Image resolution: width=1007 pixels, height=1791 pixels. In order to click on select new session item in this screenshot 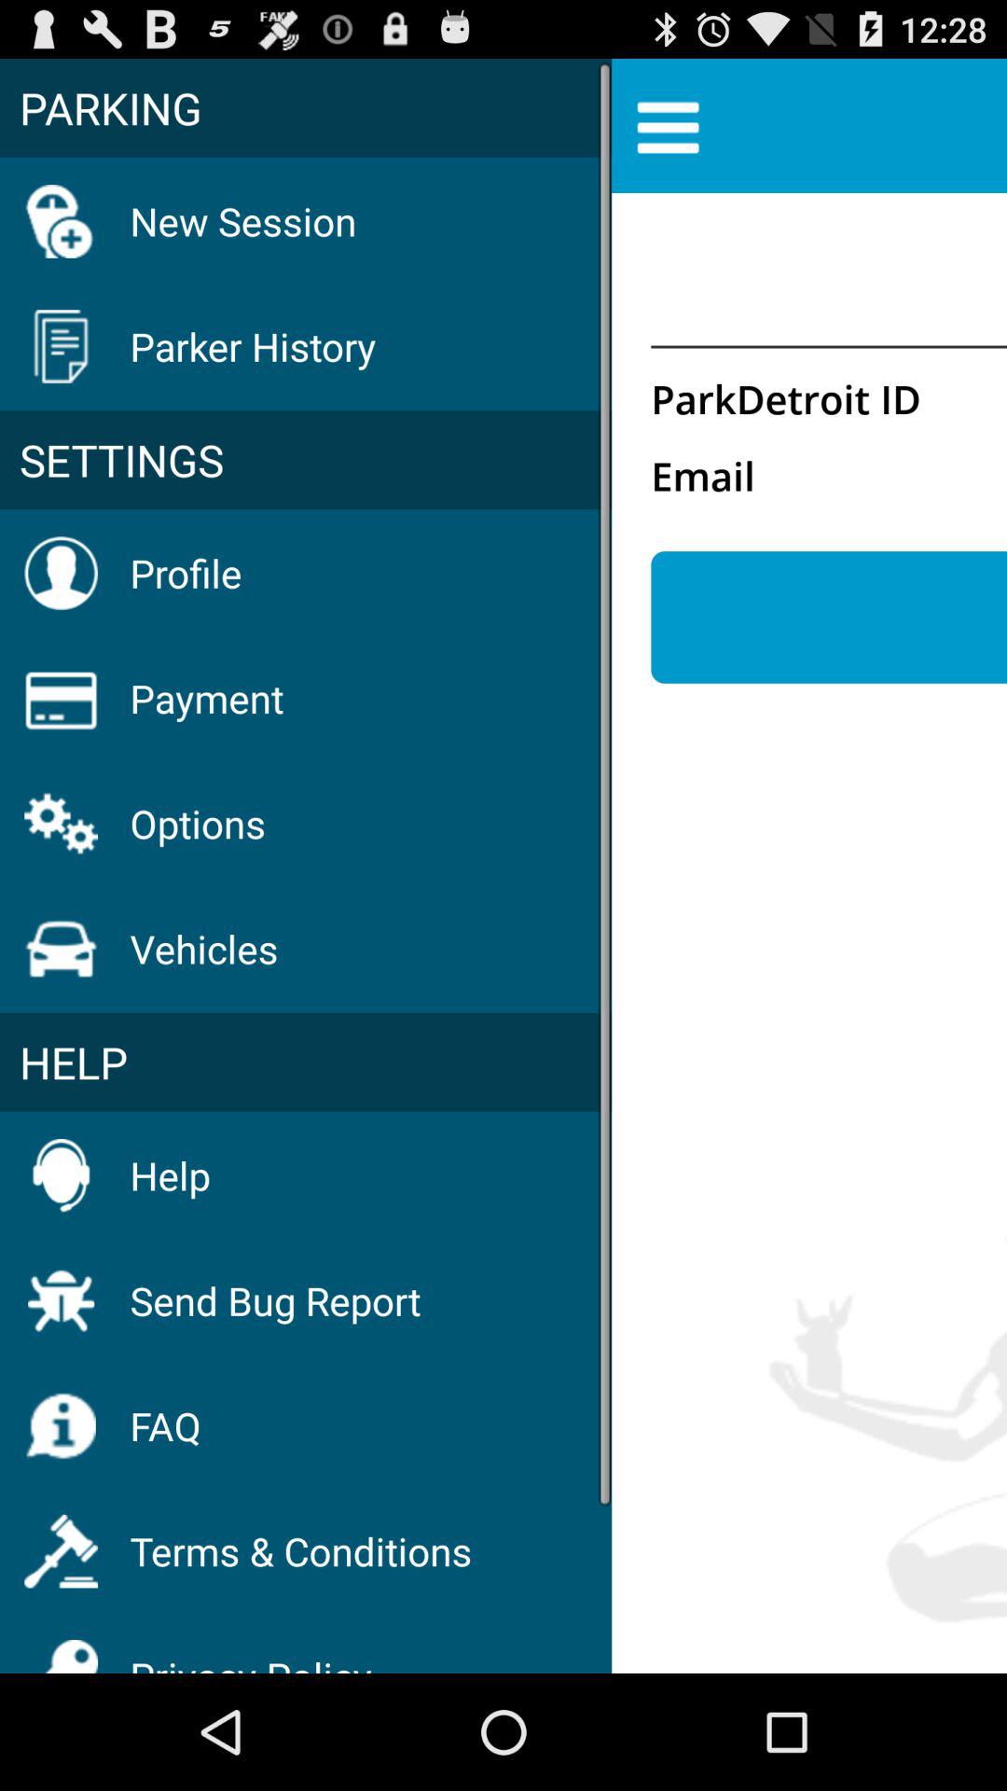, I will do `click(242, 220)`.